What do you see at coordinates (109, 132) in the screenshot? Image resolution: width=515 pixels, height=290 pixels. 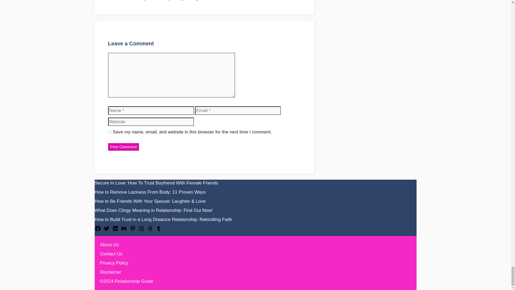 I see `yes` at bounding box center [109, 132].